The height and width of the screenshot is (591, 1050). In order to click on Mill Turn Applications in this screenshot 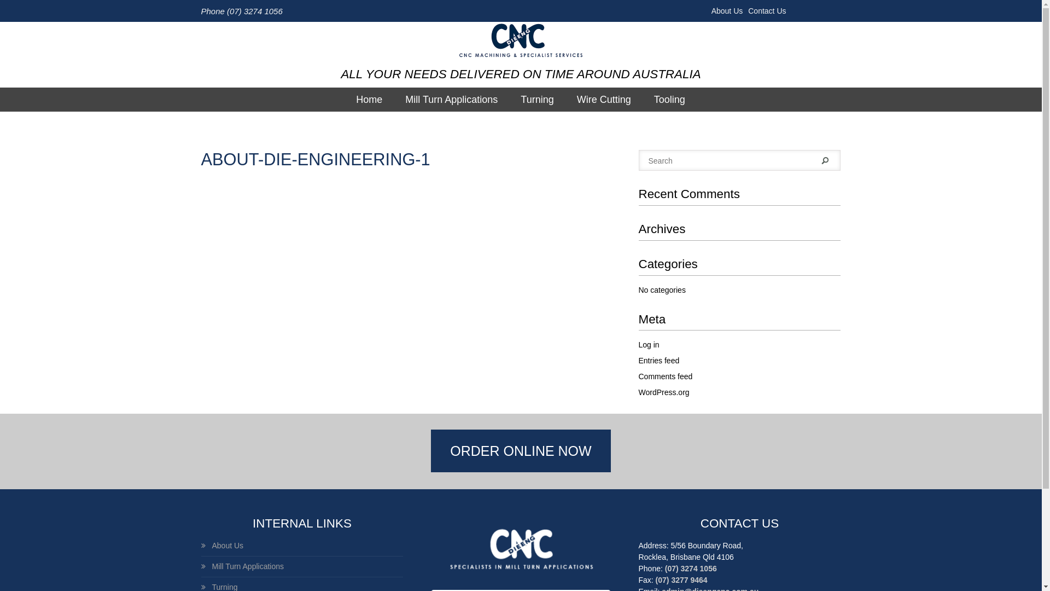, I will do `click(243, 567)`.